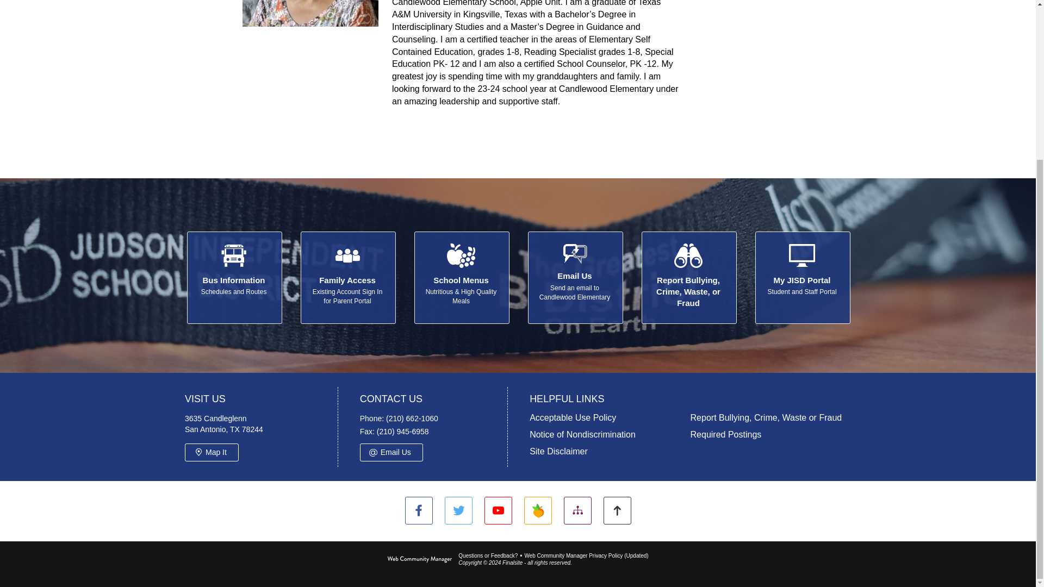 The height and width of the screenshot is (587, 1044). Describe the element at coordinates (420, 559) in the screenshot. I see `Finalsite - all rights reserved` at that location.